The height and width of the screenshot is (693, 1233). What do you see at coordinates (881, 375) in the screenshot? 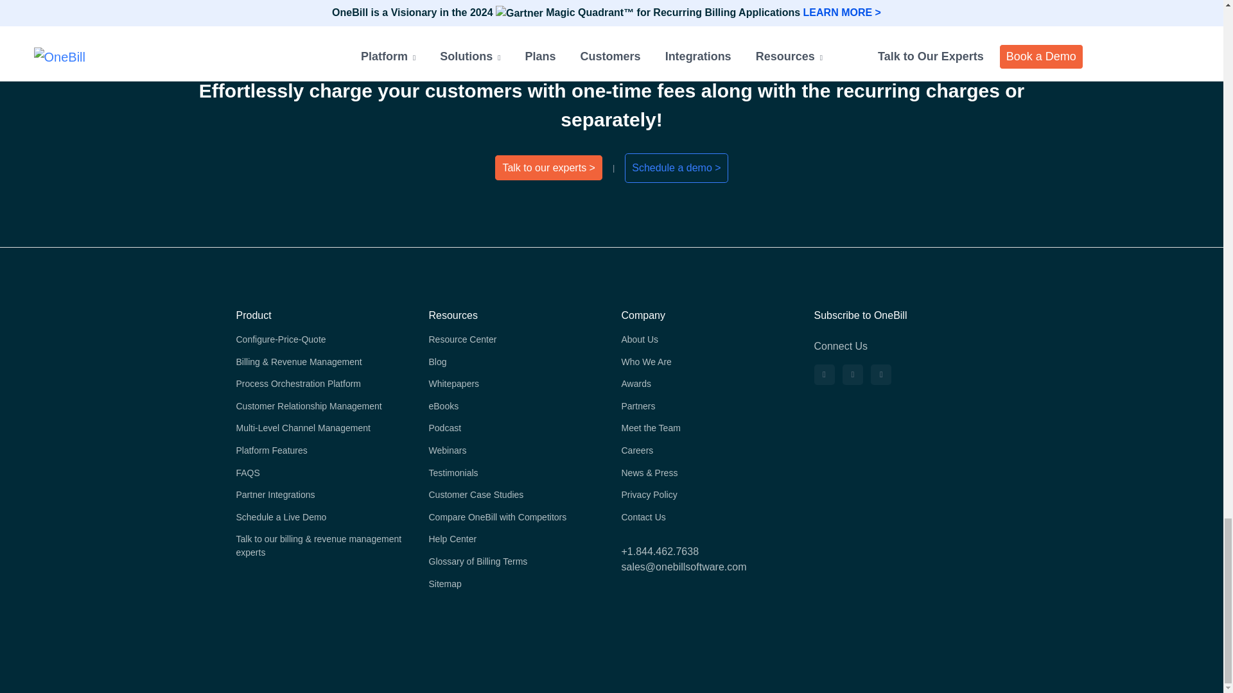
I see `Facebook` at bounding box center [881, 375].